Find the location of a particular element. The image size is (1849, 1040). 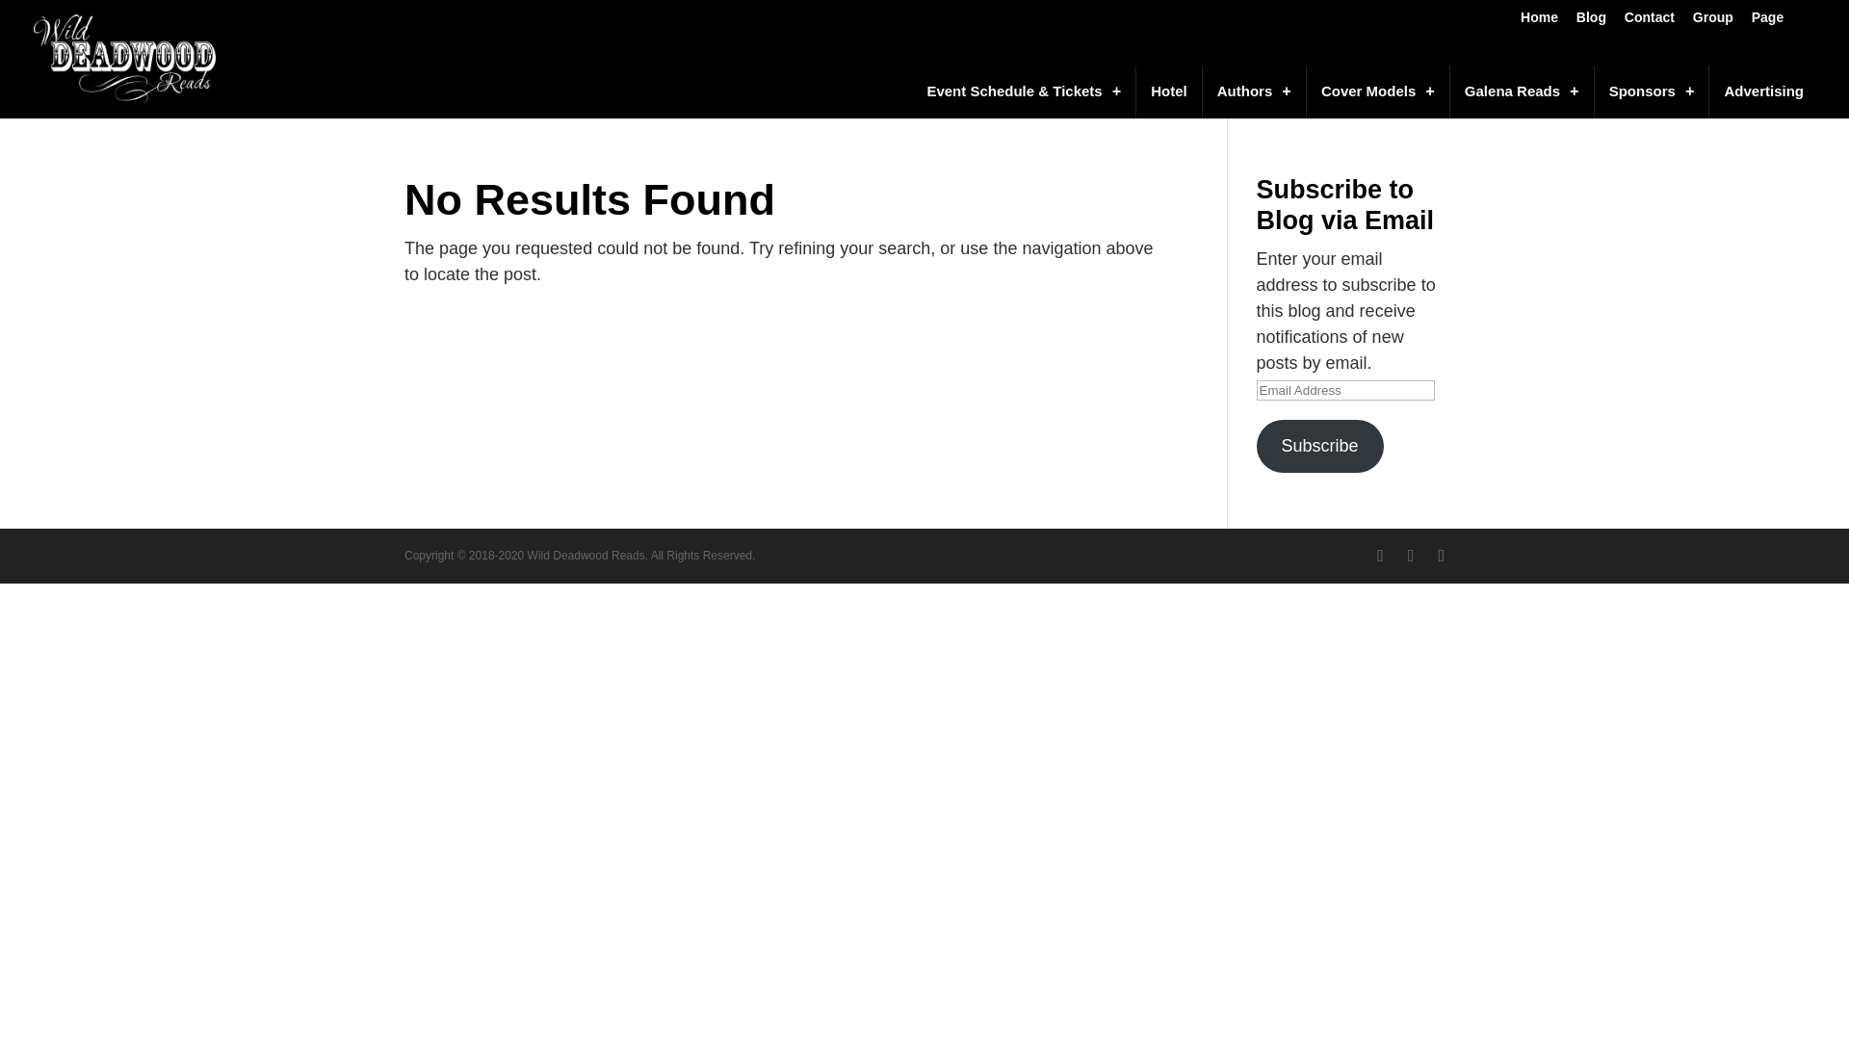

Hotel is located at coordinates (1168, 92).